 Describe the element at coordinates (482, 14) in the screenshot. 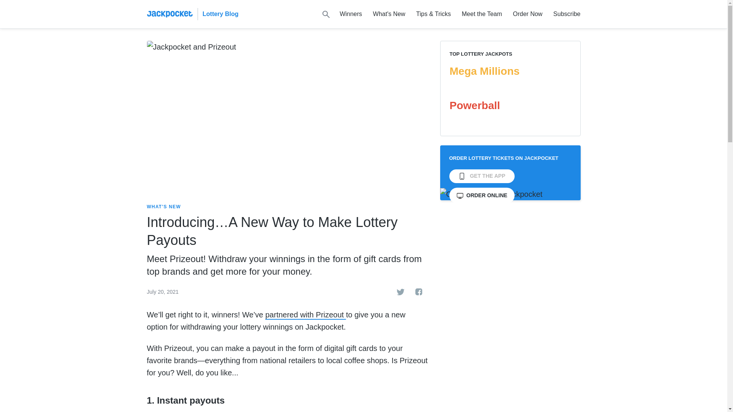

I see `Meet the Team` at that location.